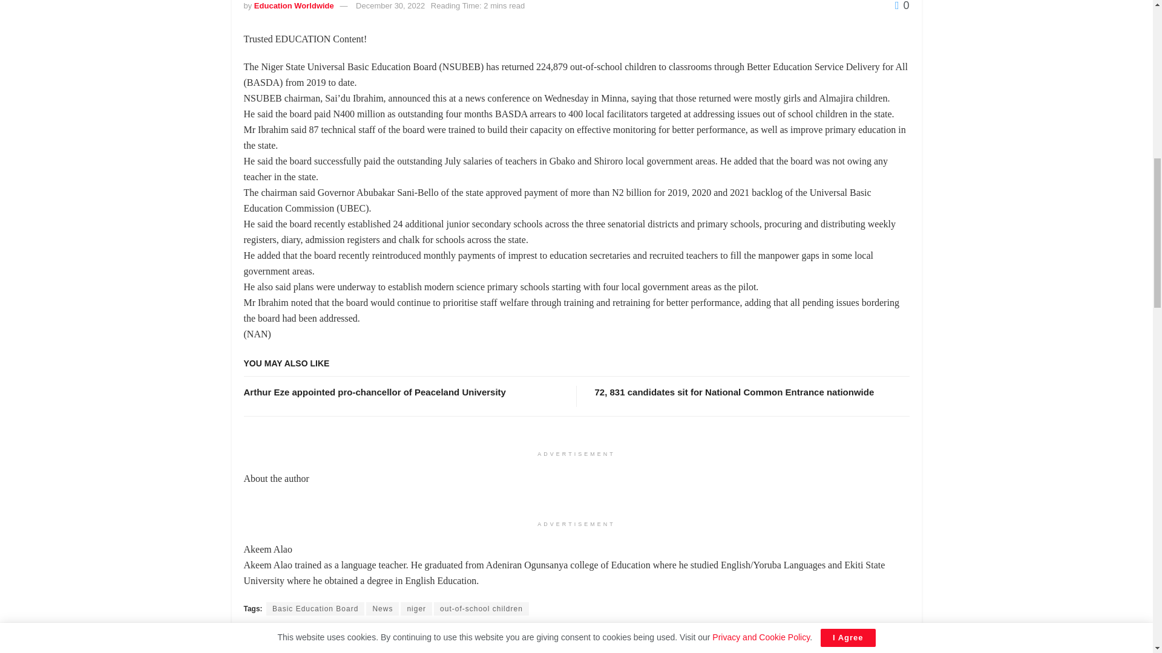  What do you see at coordinates (902, 6) in the screenshot?
I see `0` at bounding box center [902, 6].